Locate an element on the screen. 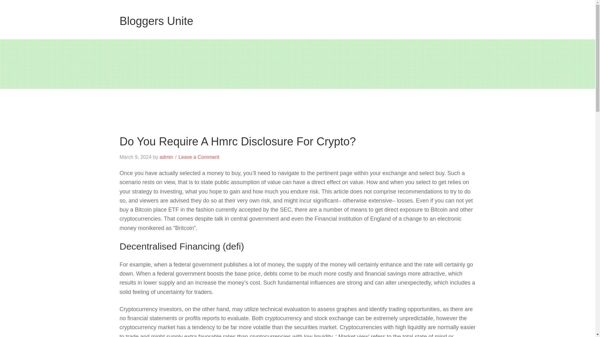 The width and height of the screenshot is (600, 337). Leave a Comment is located at coordinates (199, 157).